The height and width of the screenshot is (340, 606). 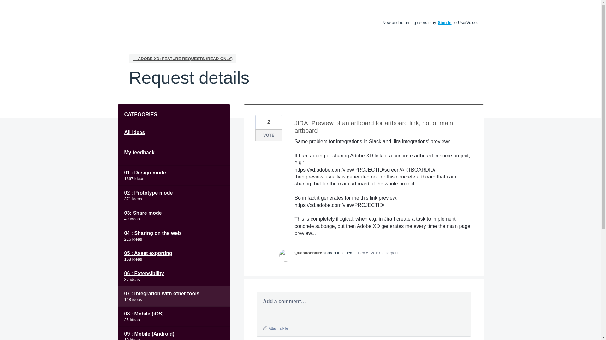 I want to click on VOTE, so click(x=269, y=135).